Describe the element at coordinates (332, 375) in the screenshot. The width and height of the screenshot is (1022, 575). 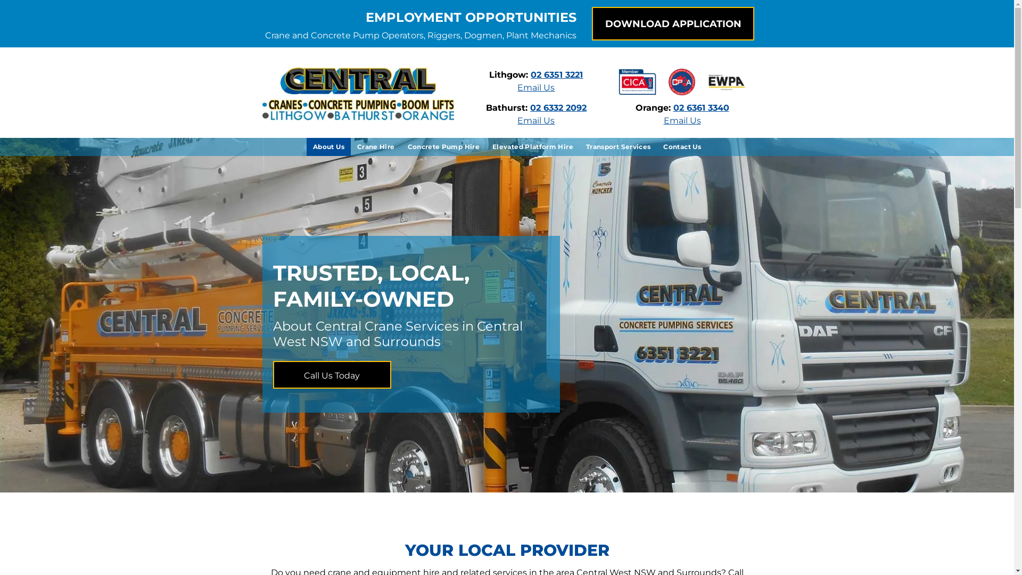
I see `Call Us Today` at that location.